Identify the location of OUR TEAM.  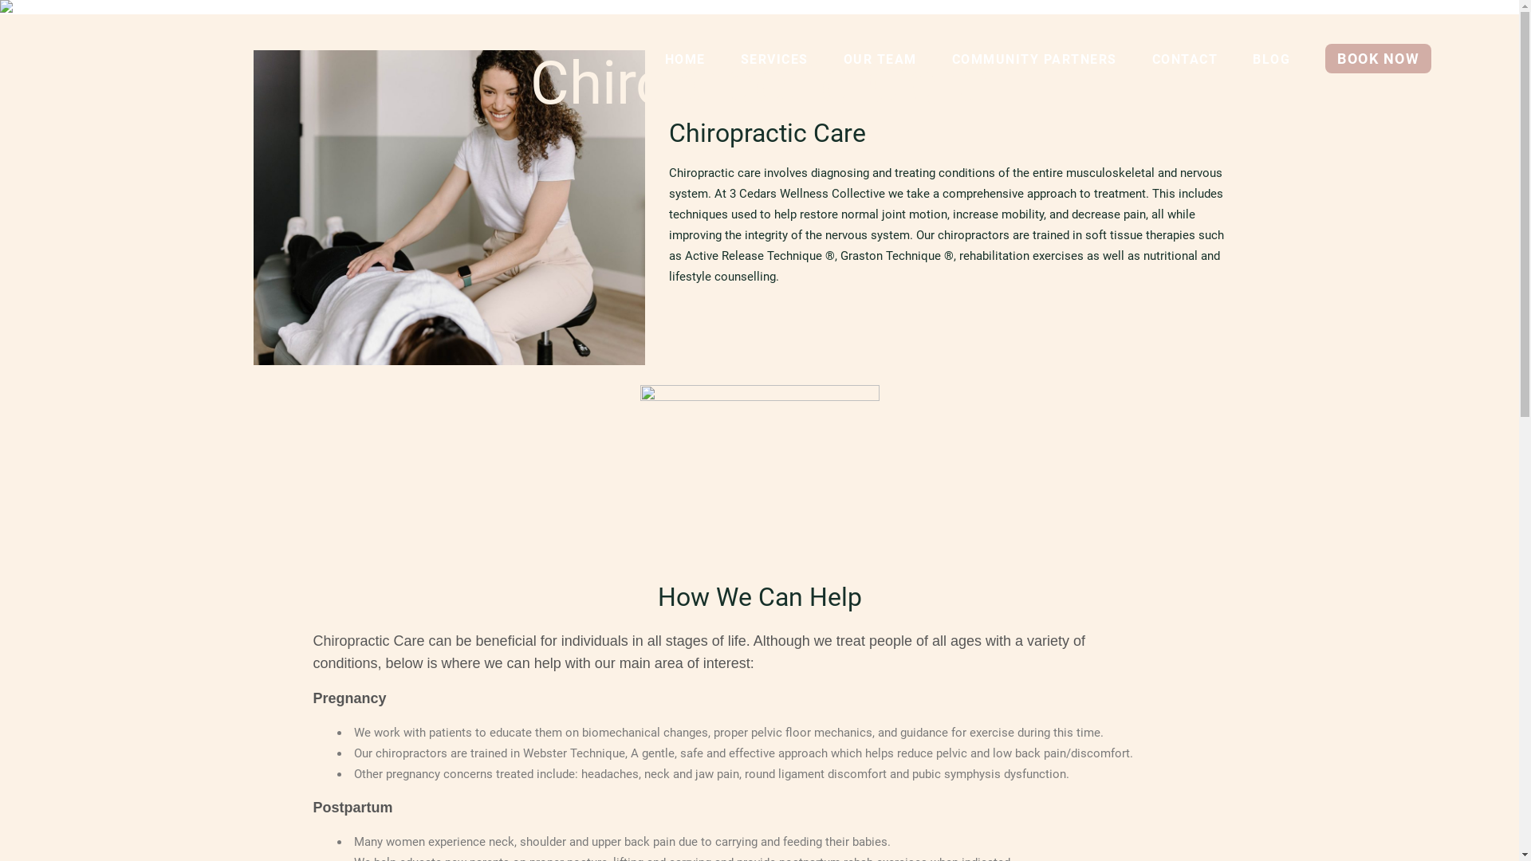
(880, 60).